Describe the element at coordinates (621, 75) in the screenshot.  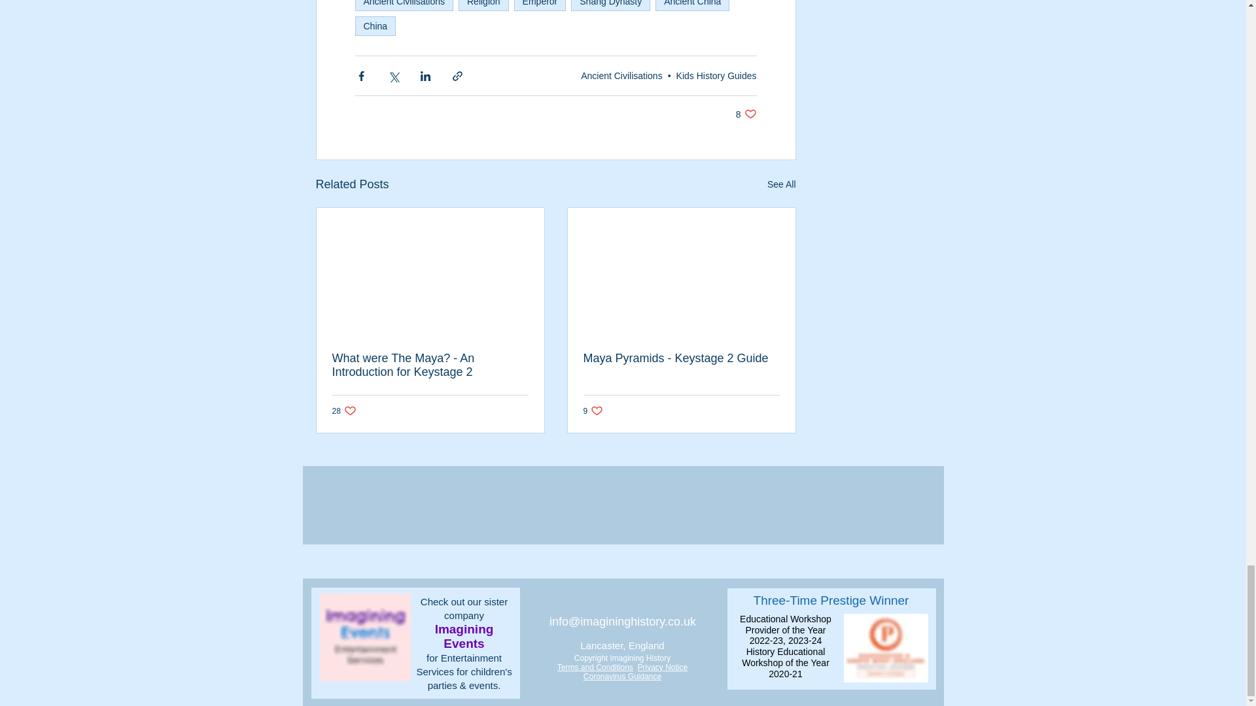
I see `Ancient Civilisations` at that location.